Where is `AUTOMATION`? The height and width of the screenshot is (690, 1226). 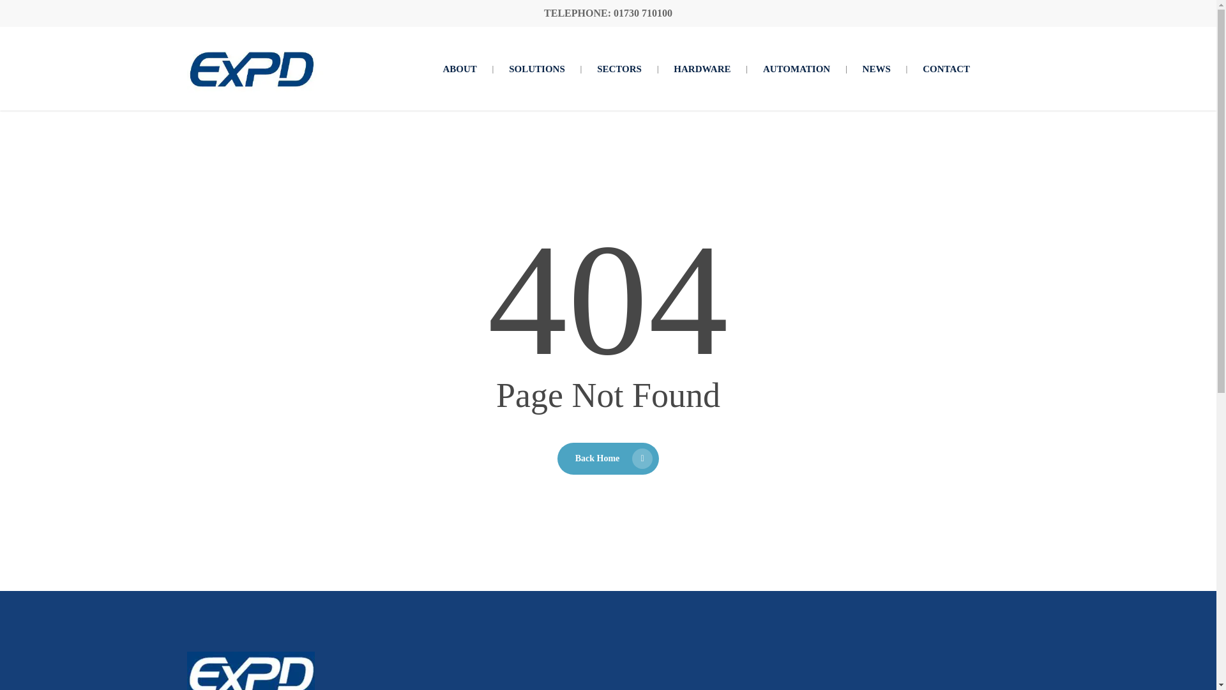
AUTOMATION is located at coordinates (797, 69).